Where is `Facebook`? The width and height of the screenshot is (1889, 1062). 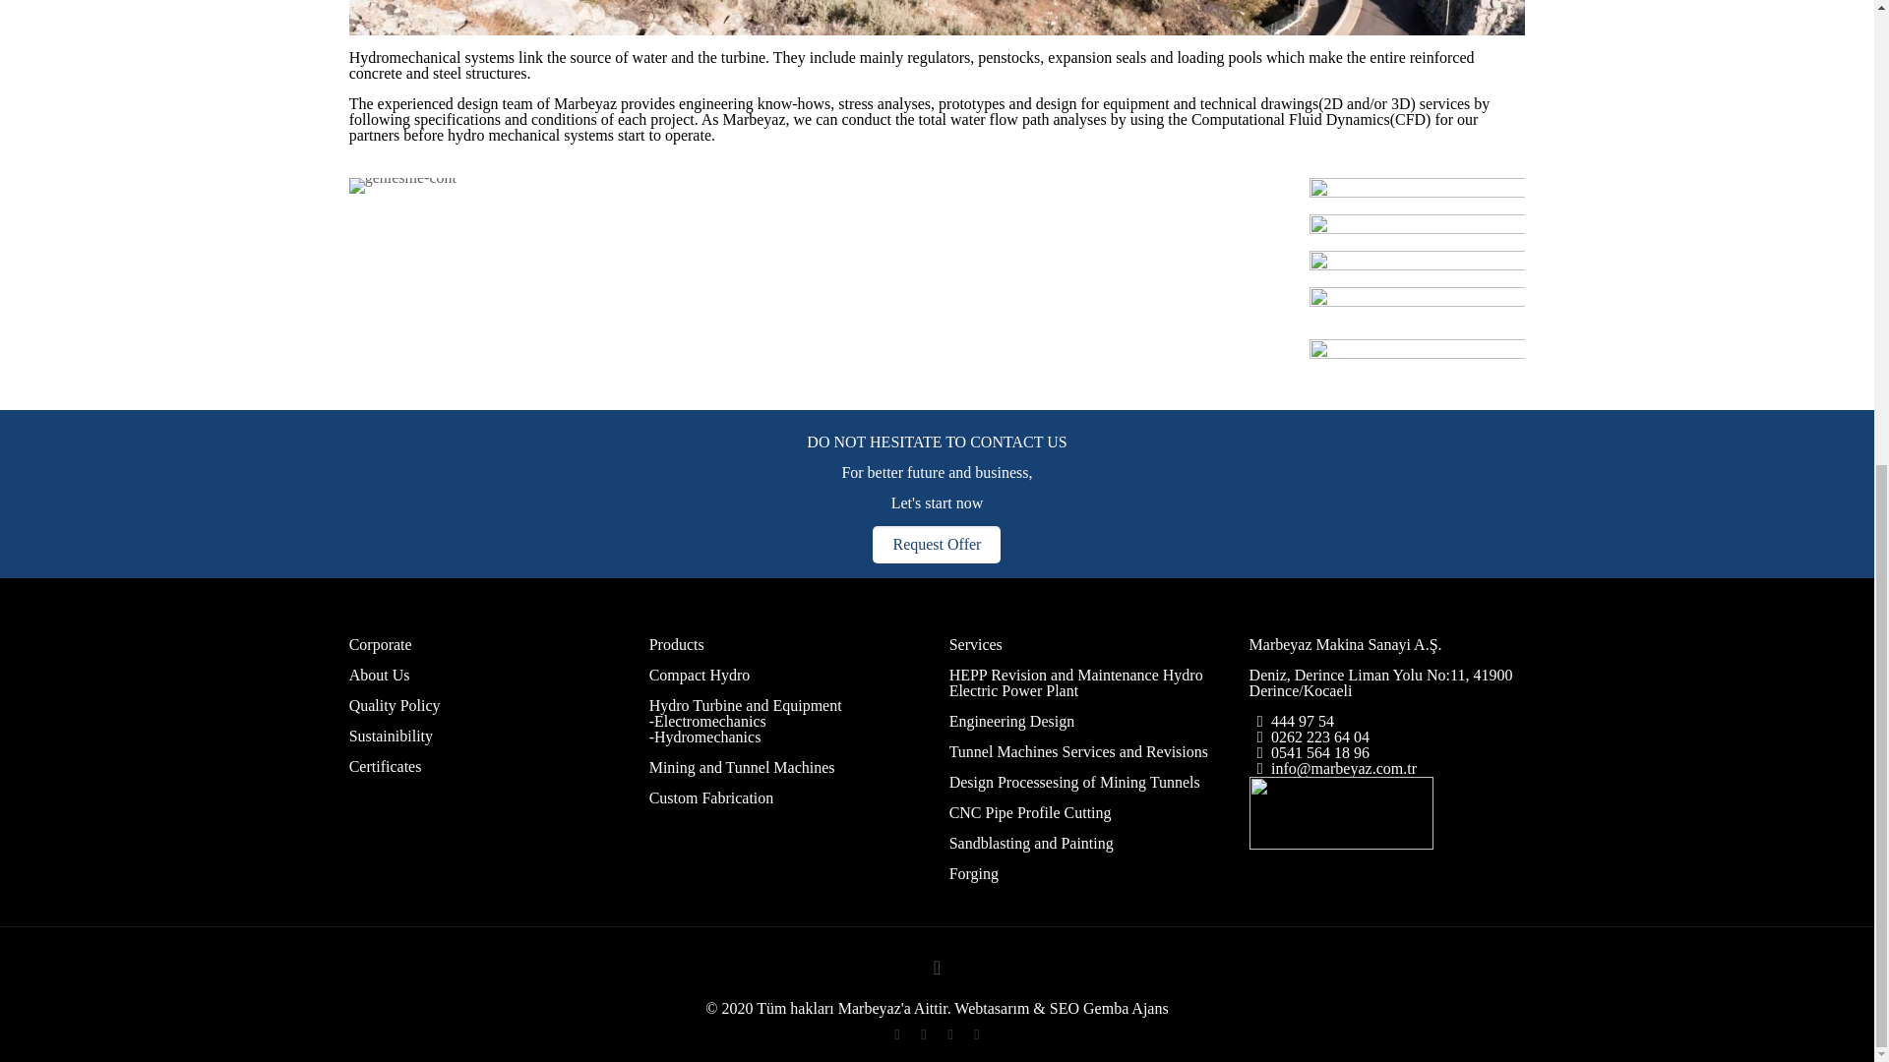 Facebook is located at coordinates (895, 1034).